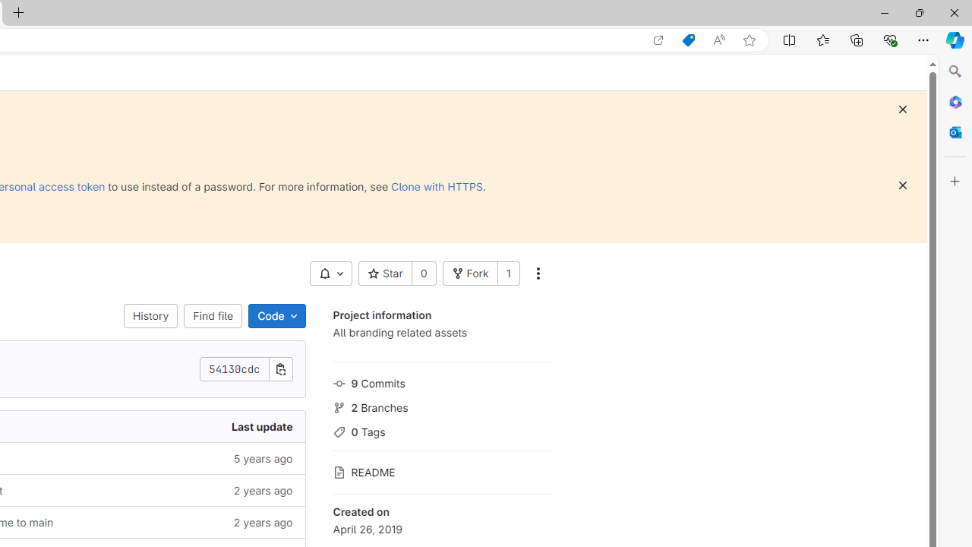  What do you see at coordinates (281, 369) in the screenshot?
I see `Copy commit SHA` at bounding box center [281, 369].